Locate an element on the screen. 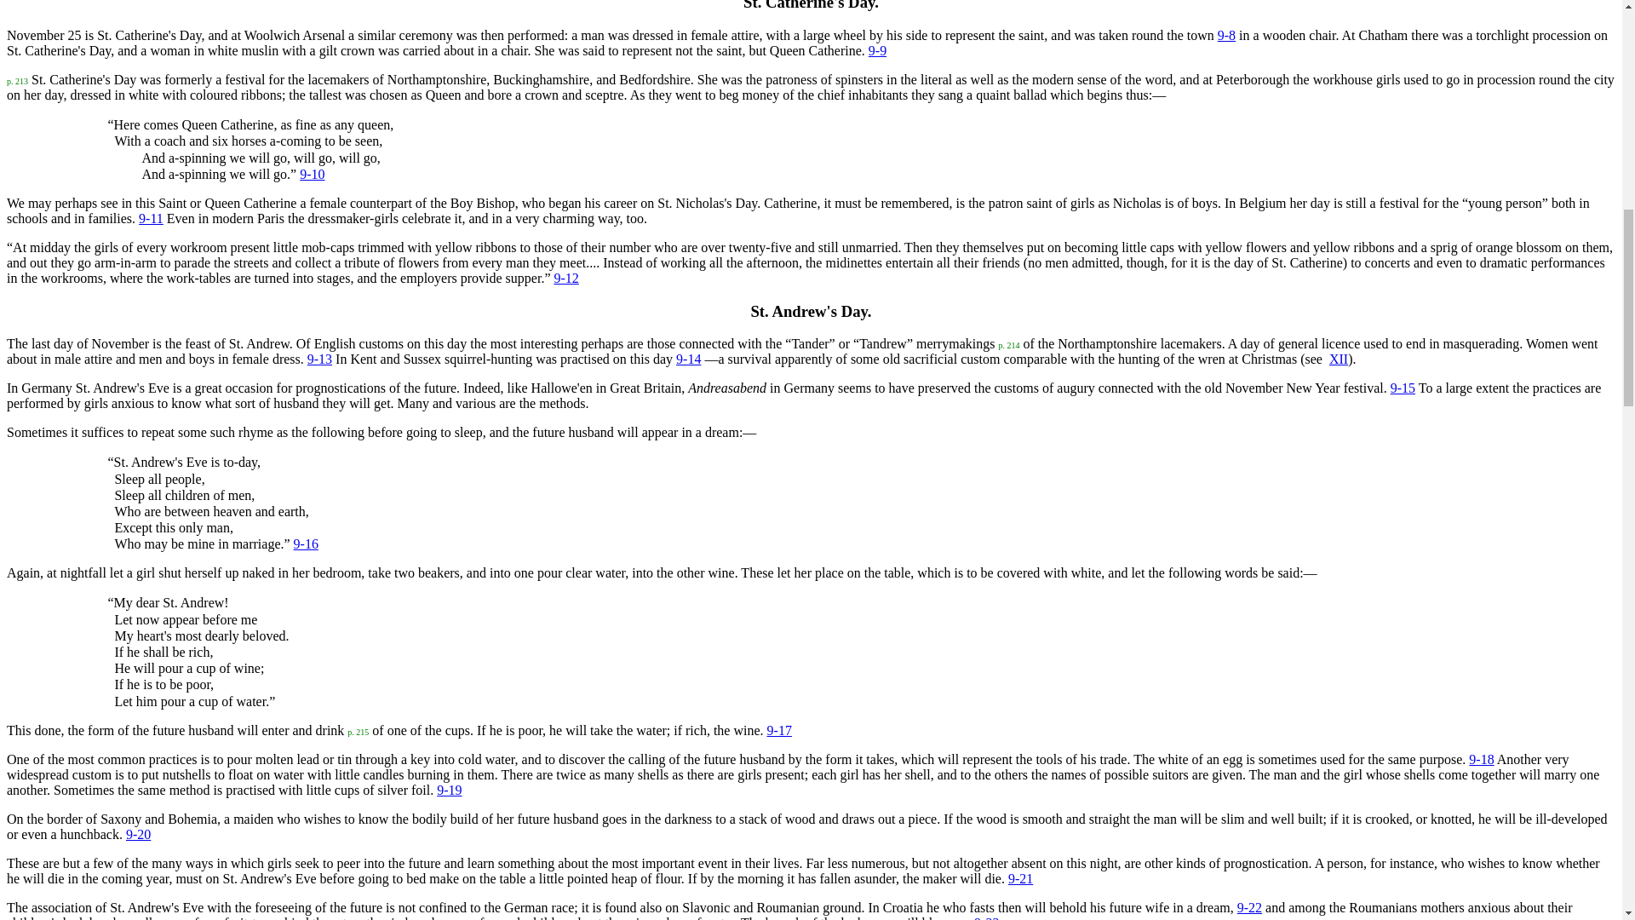 The height and width of the screenshot is (920, 1635). 9-8 is located at coordinates (1226, 35).